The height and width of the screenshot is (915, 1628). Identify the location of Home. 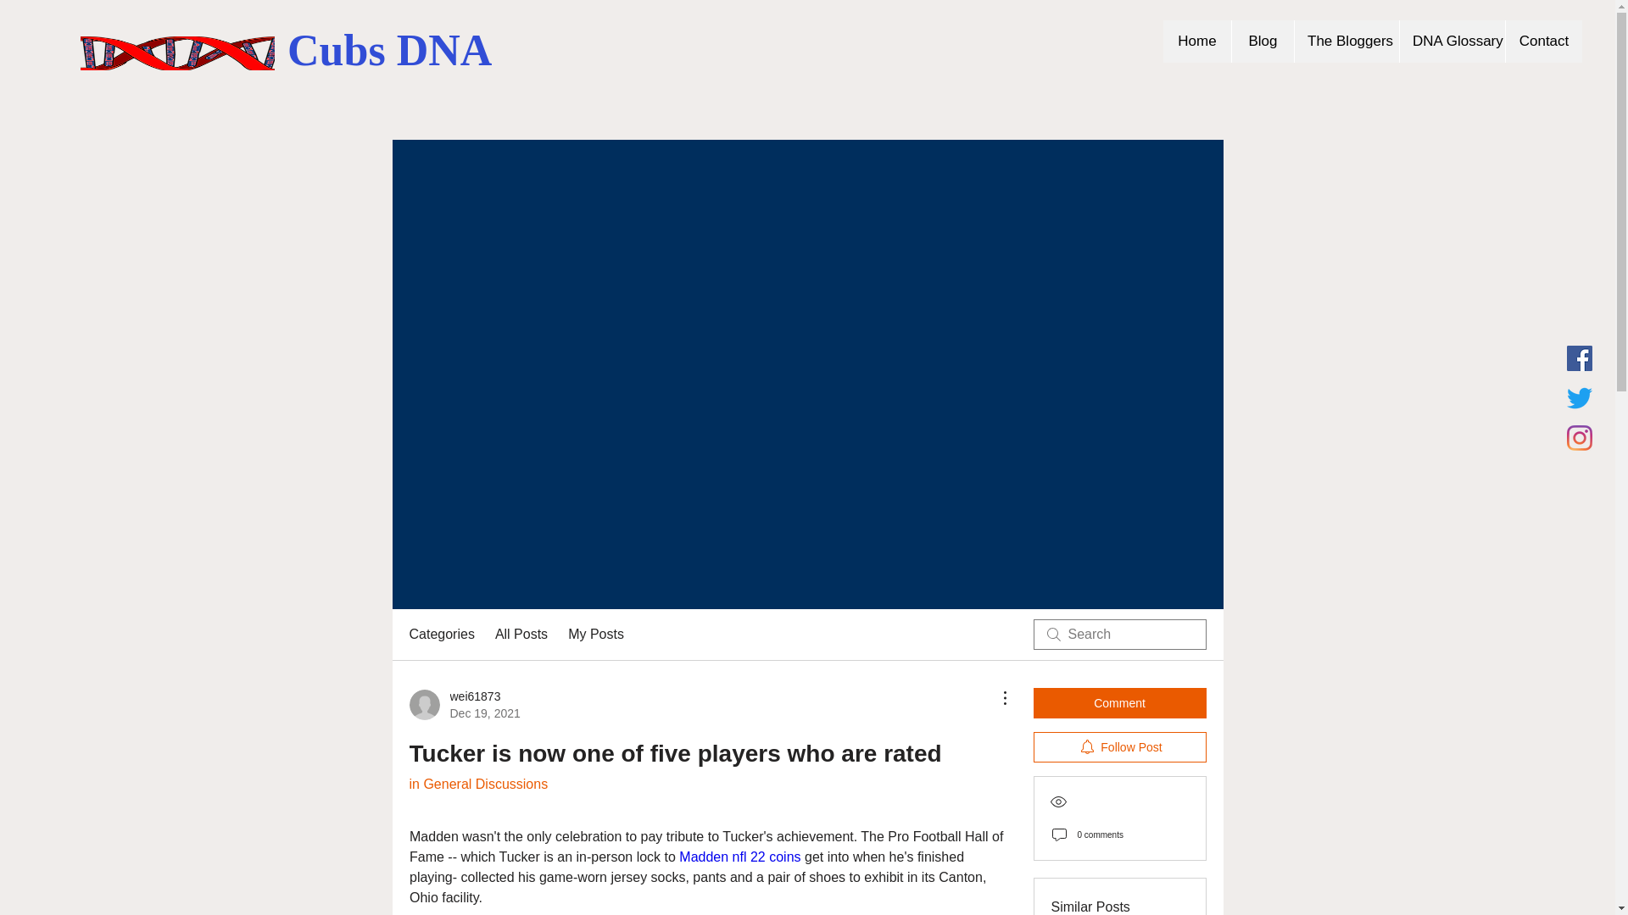
(1197, 41).